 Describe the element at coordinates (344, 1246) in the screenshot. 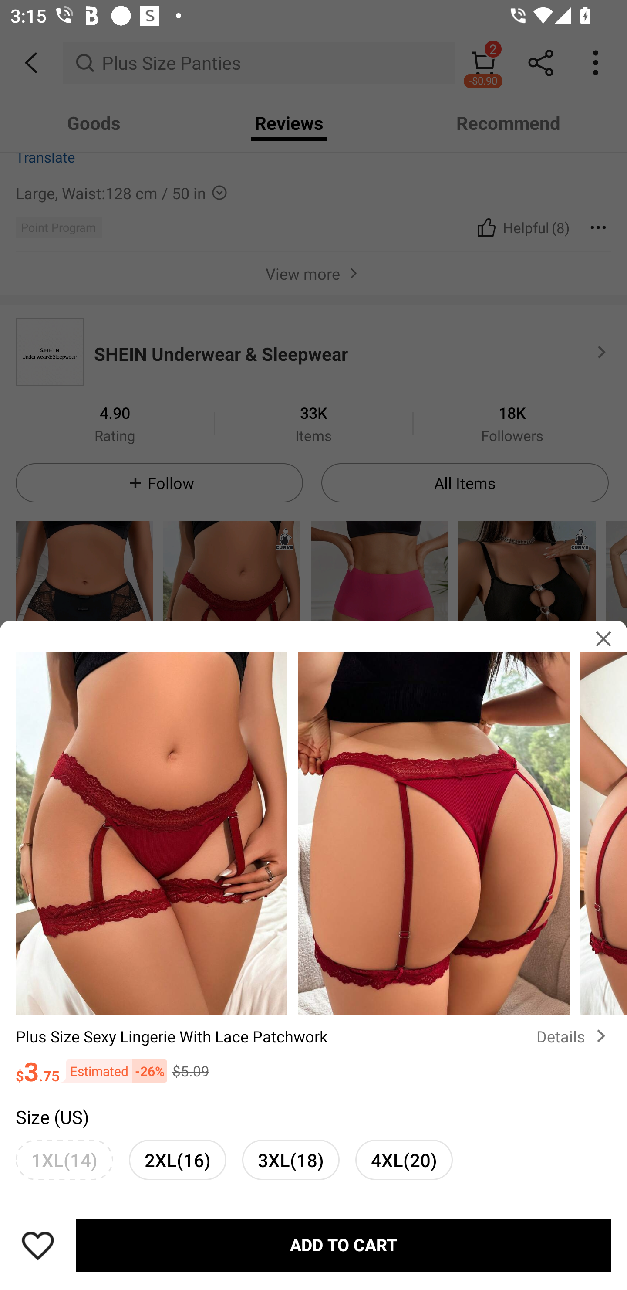

I see `ADD TO CART` at that location.